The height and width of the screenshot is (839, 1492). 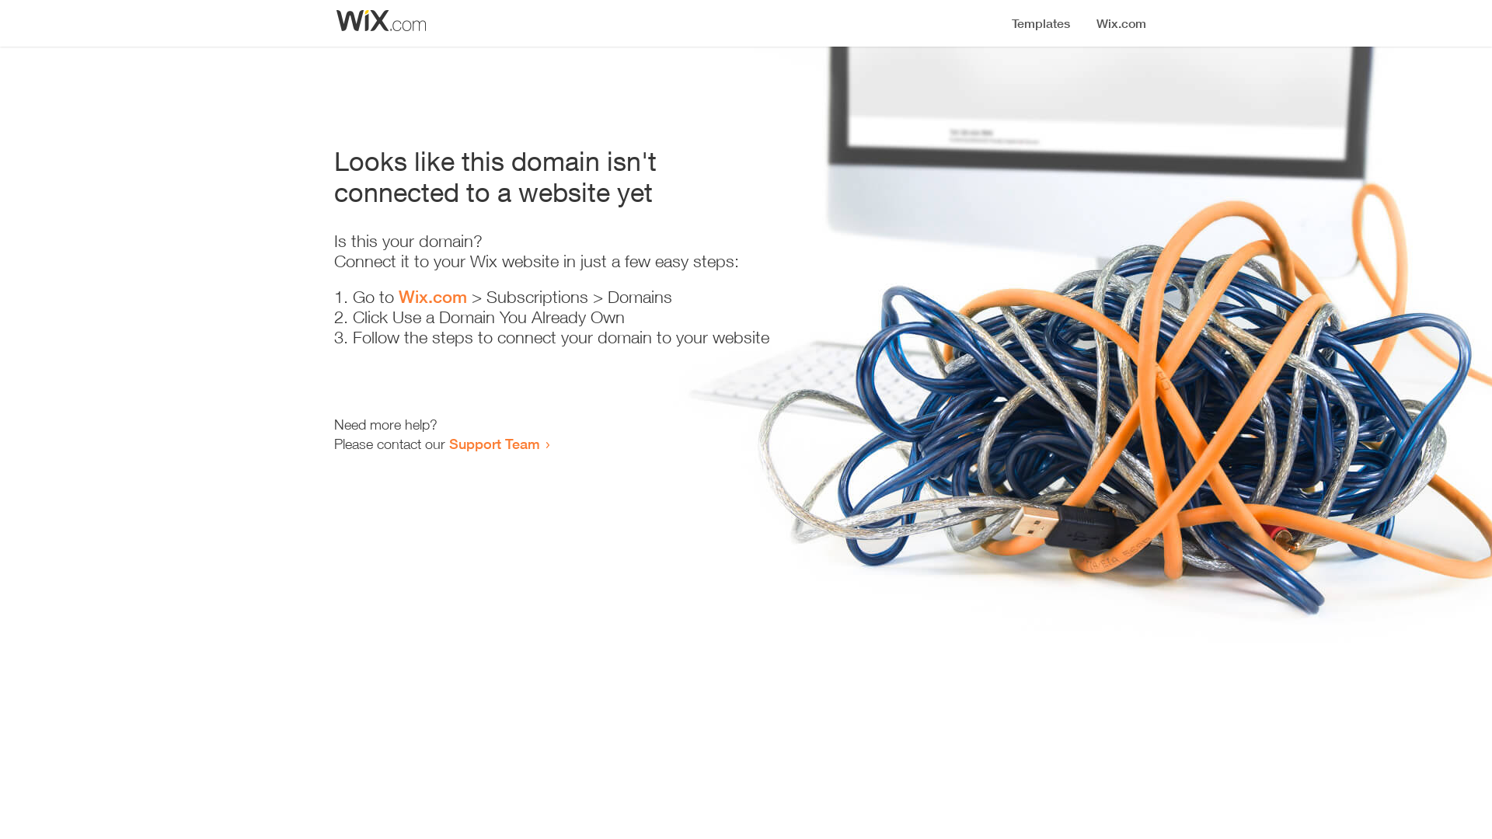 What do you see at coordinates (433, 297) in the screenshot?
I see `Wix.com` at bounding box center [433, 297].